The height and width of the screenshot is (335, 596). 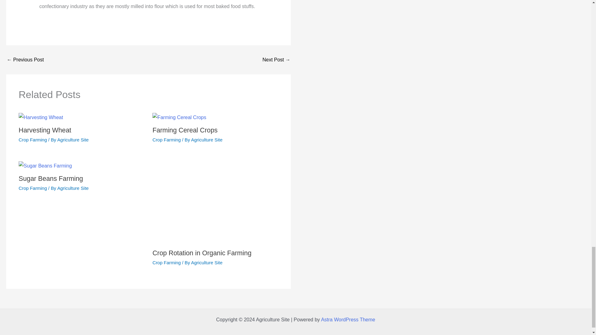 What do you see at coordinates (207, 262) in the screenshot?
I see `Agriculture Site` at bounding box center [207, 262].